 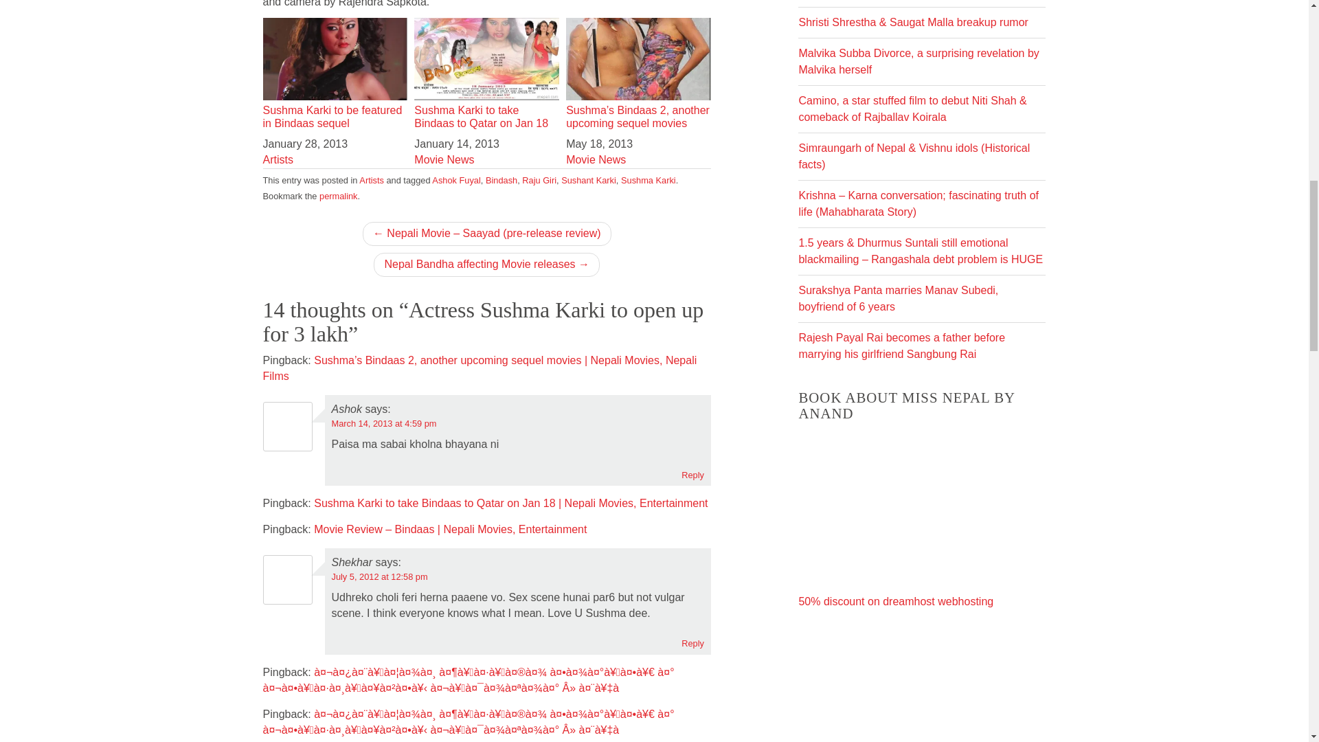 I want to click on Sushma Karki to take Bindaas to Qatar on Jan 18, so click(x=486, y=74).